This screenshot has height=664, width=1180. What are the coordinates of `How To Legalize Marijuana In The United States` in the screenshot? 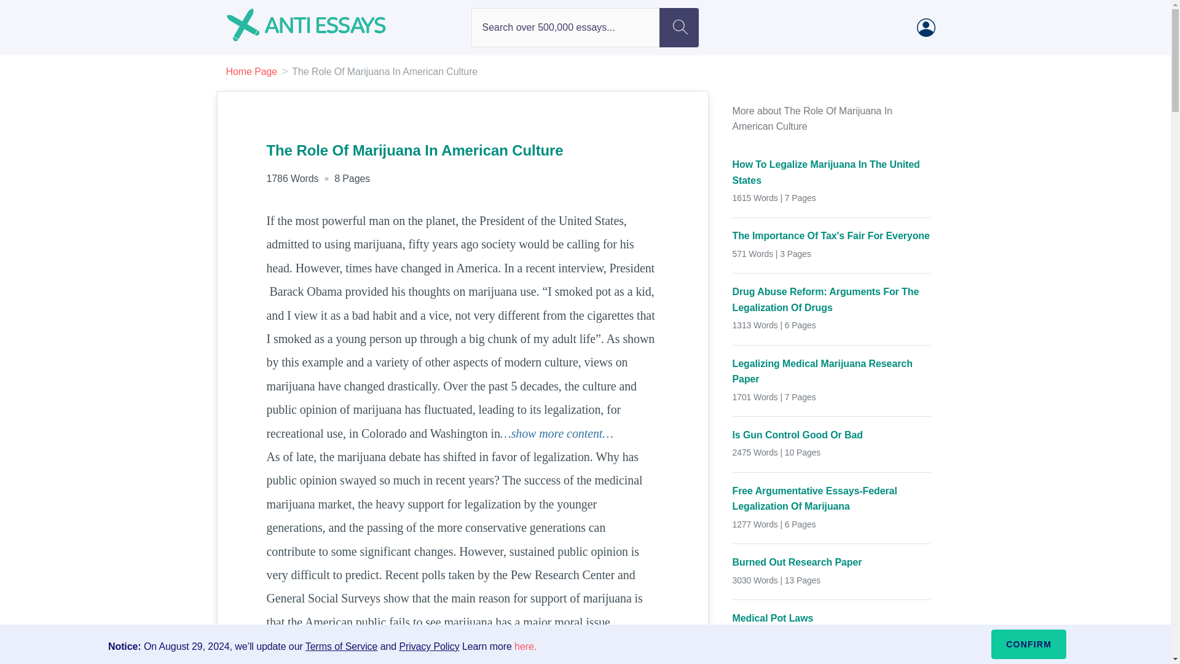 It's located at (832, 172).